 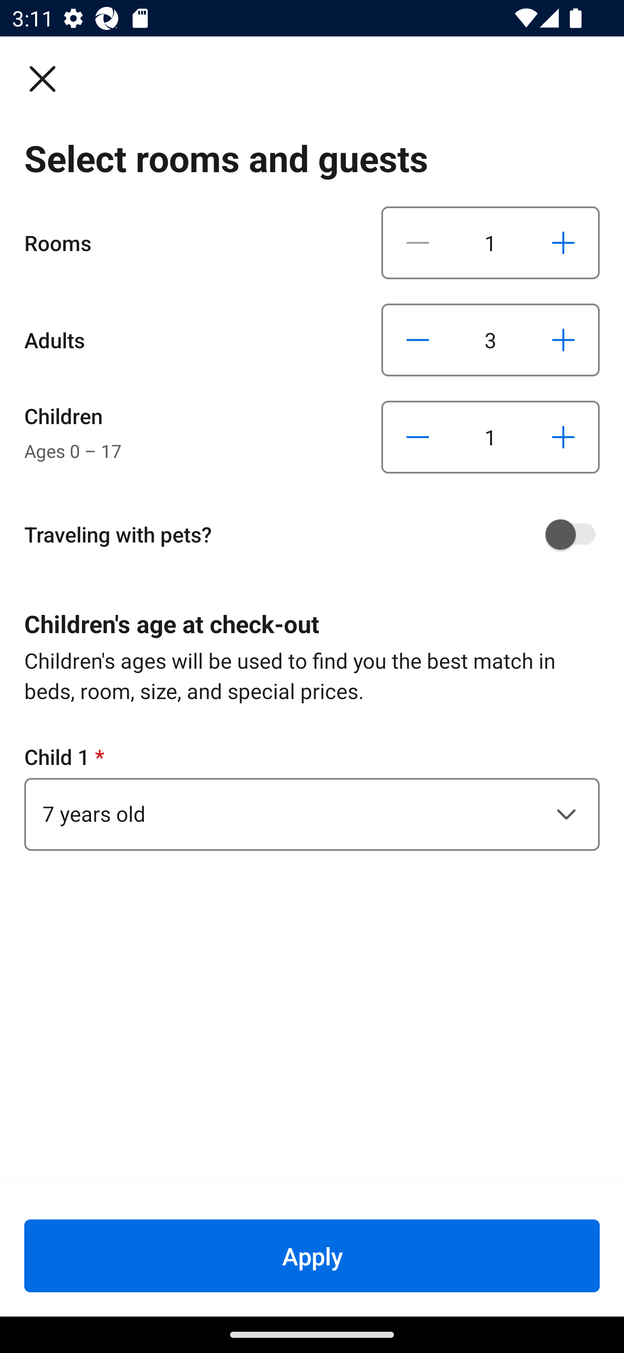 What do you see at coordinates (418, 339) in the screenshot?
I see `Decrease` at bounding box center [418, 339].